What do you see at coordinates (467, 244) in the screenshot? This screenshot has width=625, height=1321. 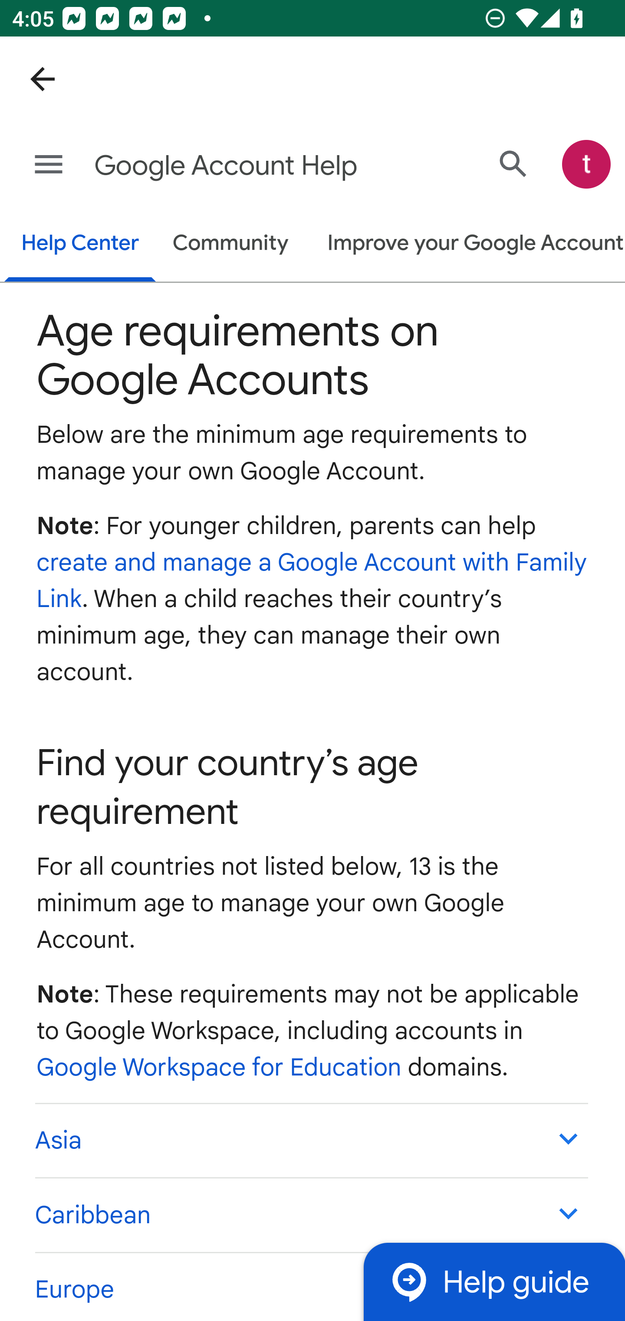 I see `Improve your Google Account` at bounding box center [467, 244].